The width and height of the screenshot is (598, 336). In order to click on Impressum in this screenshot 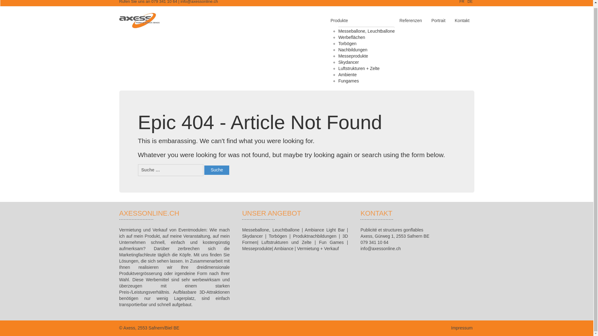, I will do `click(462, 328)`.